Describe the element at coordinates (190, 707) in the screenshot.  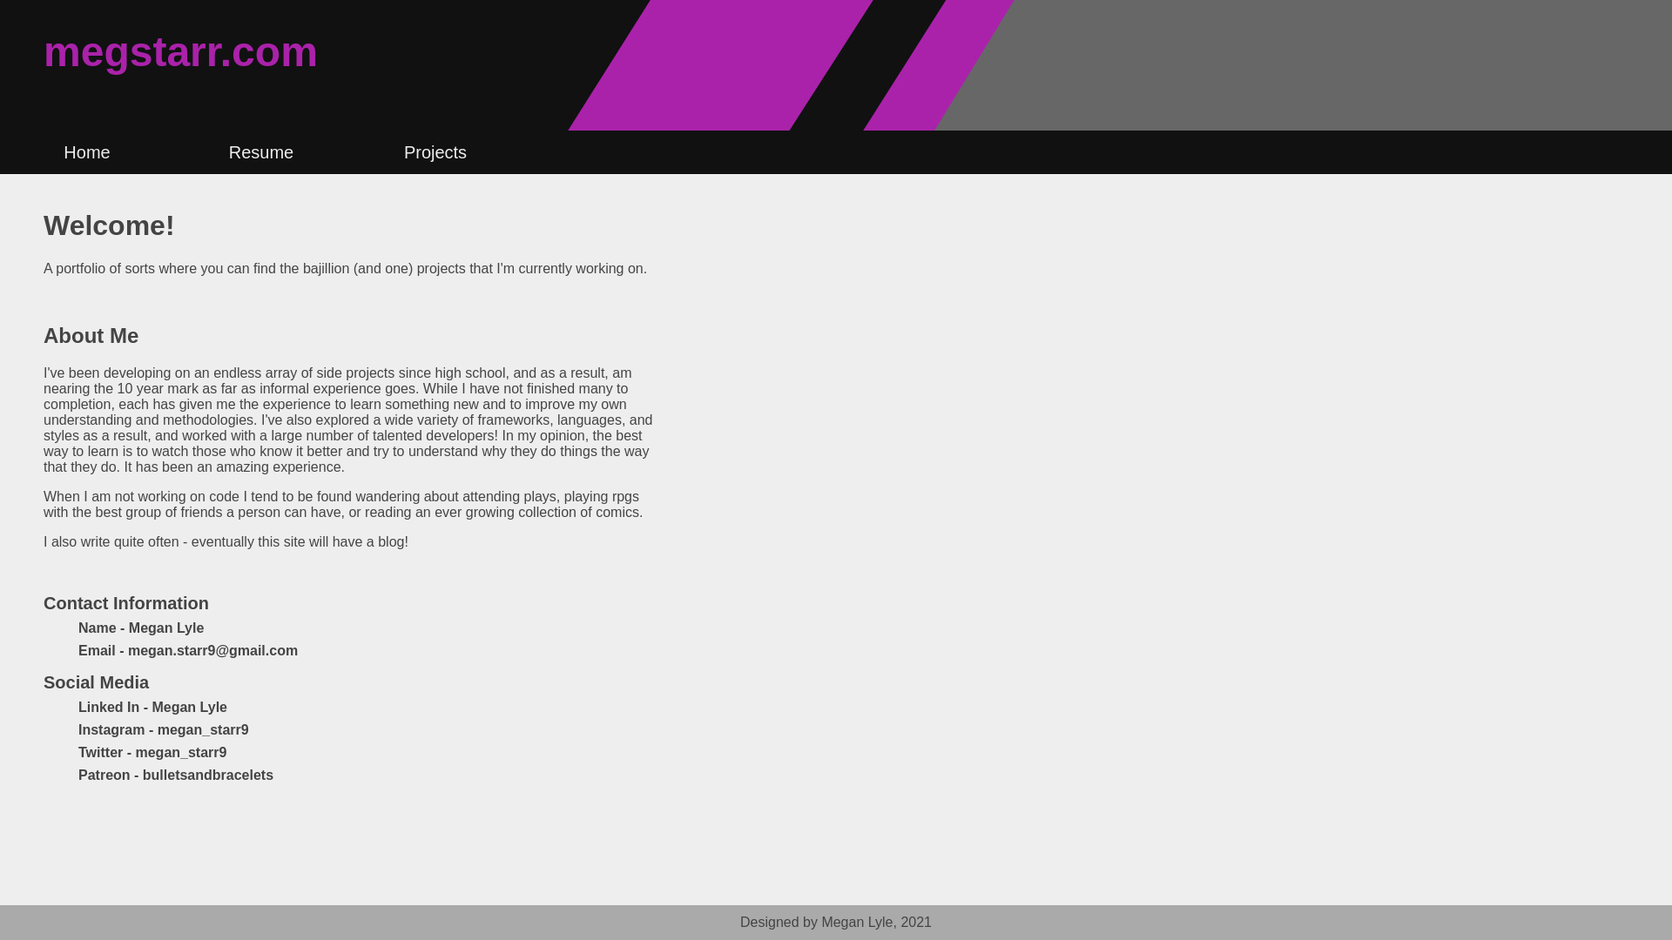
I see `Megan Lyle` at that location.